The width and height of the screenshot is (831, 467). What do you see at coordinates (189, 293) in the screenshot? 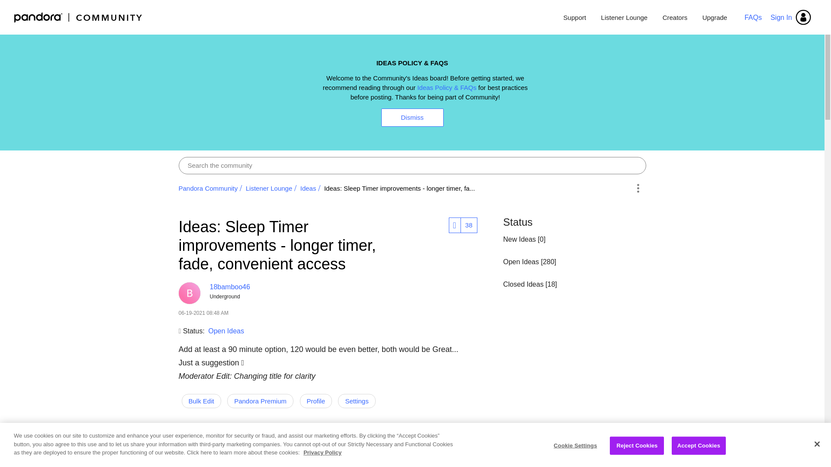
I see `18bamboo46` at bounding box center [189, 293].